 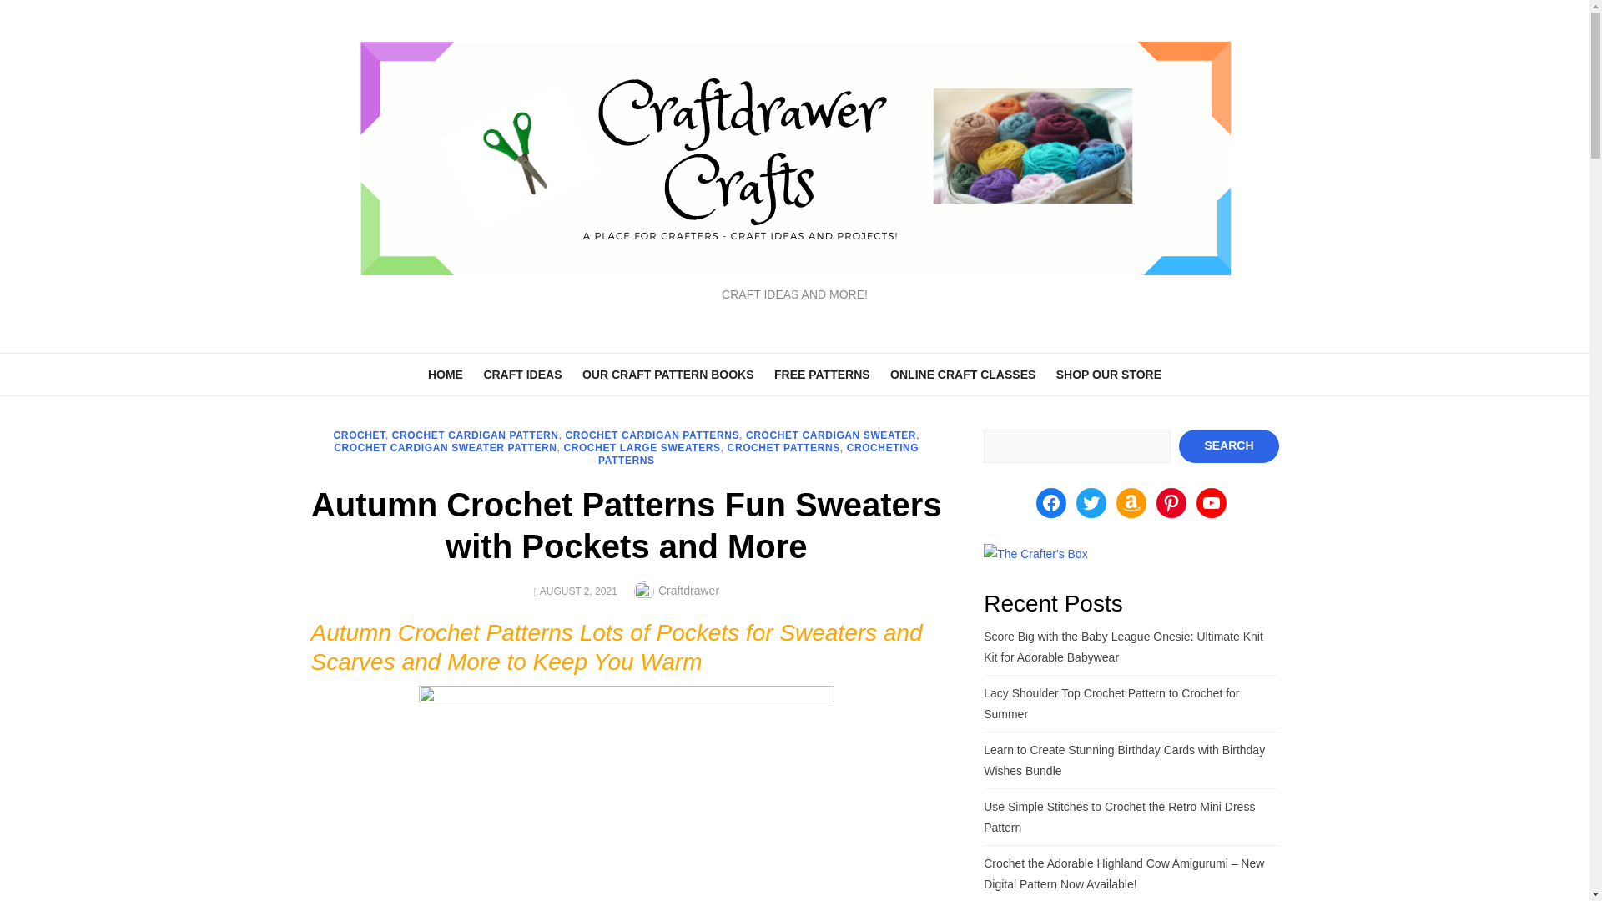 I want to click on OUR CRAFT PATTERN BOOKS, so click(x=667, y=373).